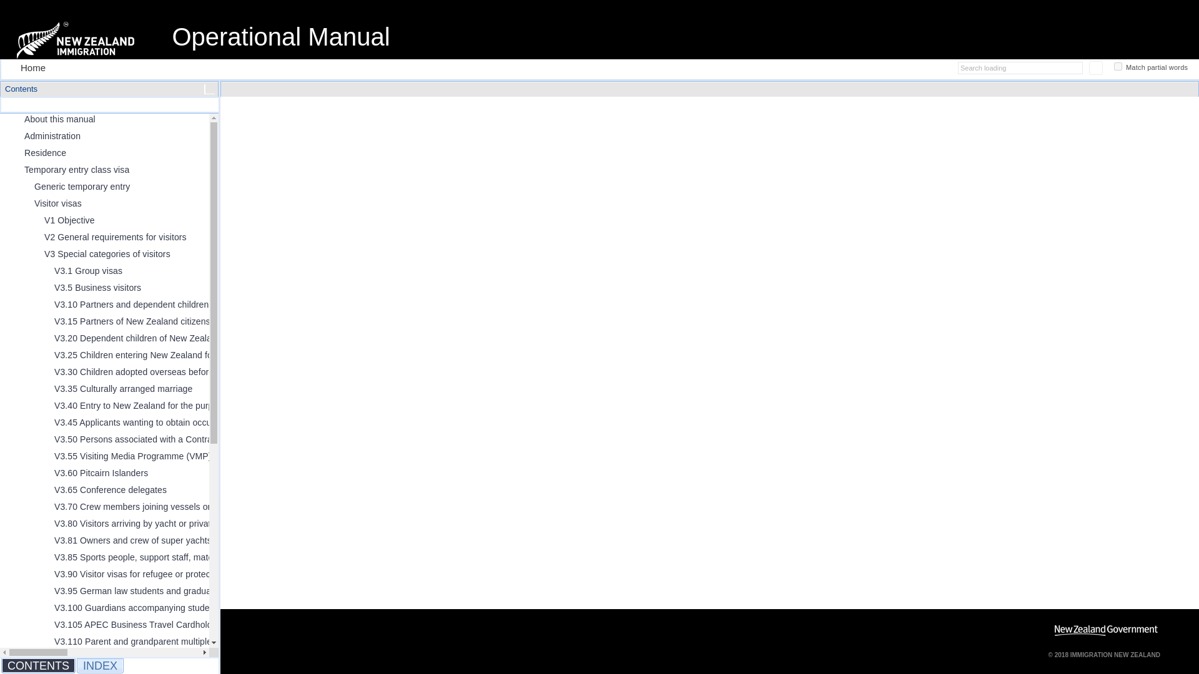 The image size is (1199, 674). What do you see at coordinates (27, 67) in the screenshot?
I see `Home` at bounding box center [27, 67].